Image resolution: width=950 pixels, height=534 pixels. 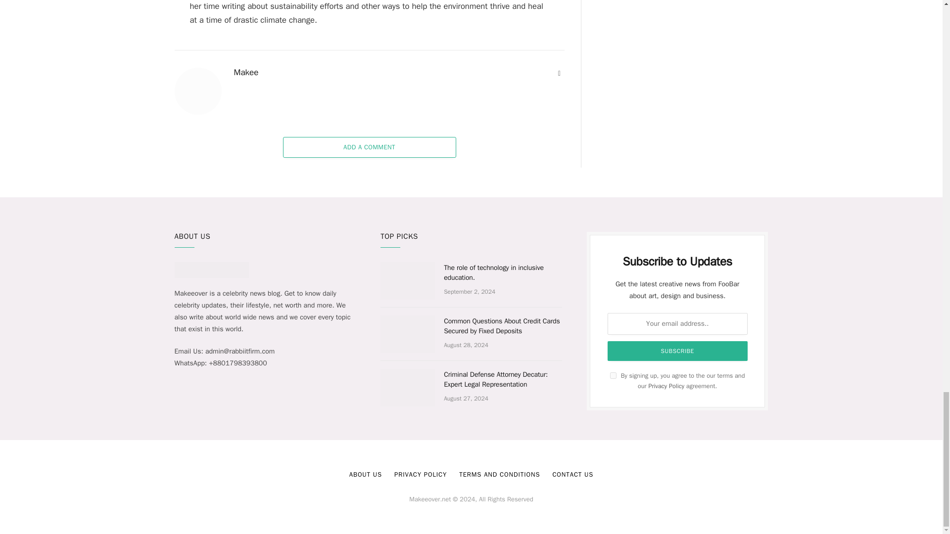 I want to click on Website, so click(x=559, y=73).